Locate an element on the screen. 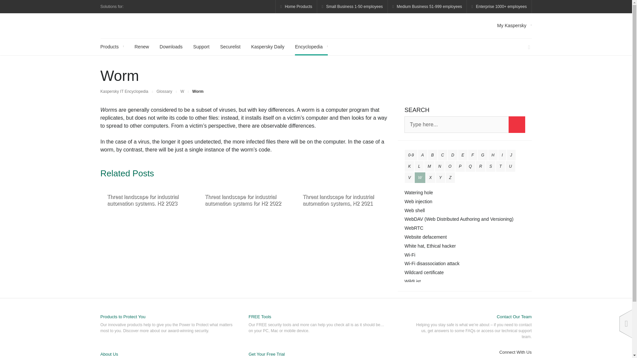 The width and height of the screenshot is (637, 358). Kaspersky Daily is located at coordinates (267, 47).